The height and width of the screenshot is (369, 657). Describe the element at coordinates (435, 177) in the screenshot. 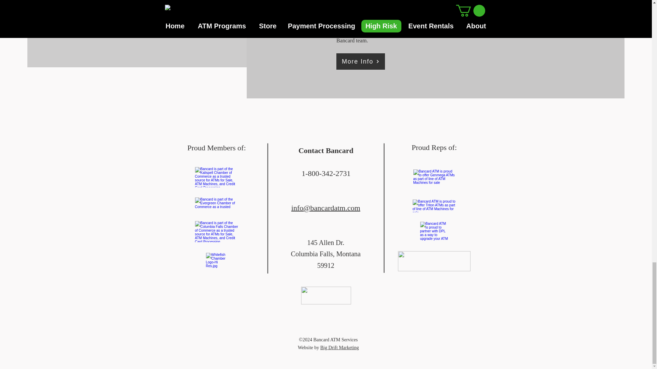

I see `Genmega ATM` at that location.